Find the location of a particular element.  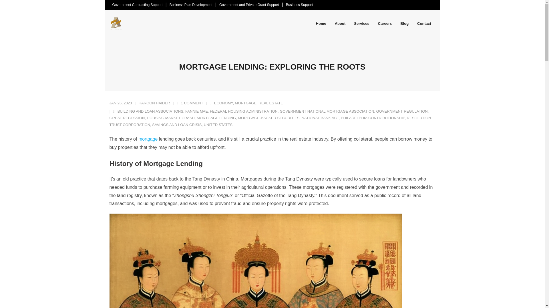

GOVERNMENT NATIONAL MORTGAGE ASSOCIATION is located at coordinates (327, 111).